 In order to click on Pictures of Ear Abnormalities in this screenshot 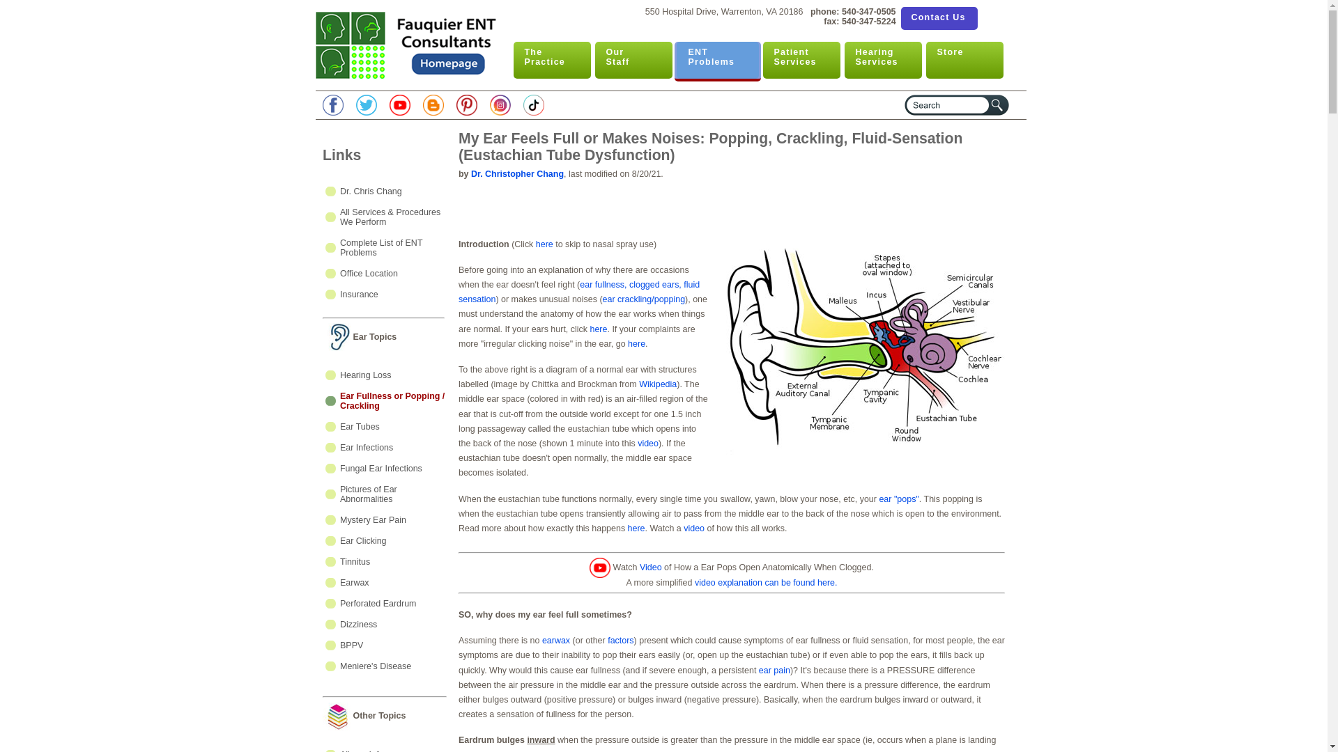, I will do `click(716, 60)`.